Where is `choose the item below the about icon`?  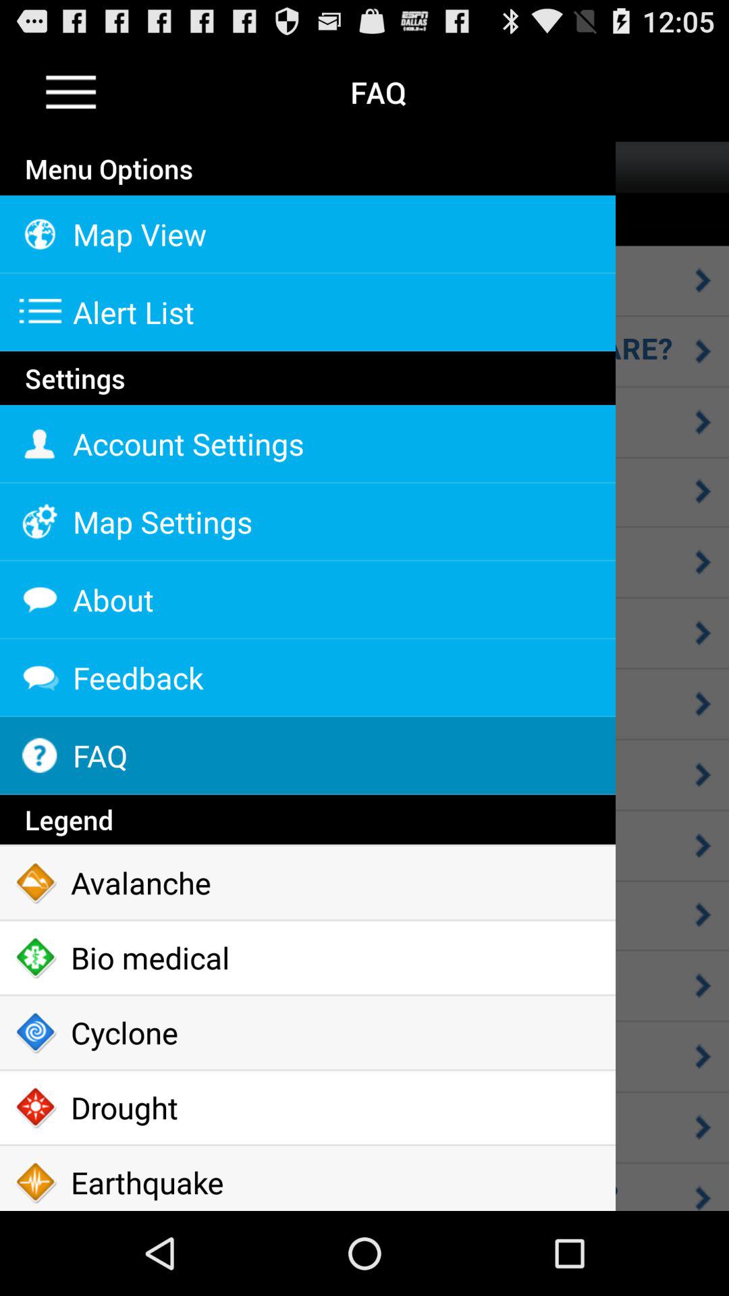 choose the item below the about icon is located at coordinates (308, 678).